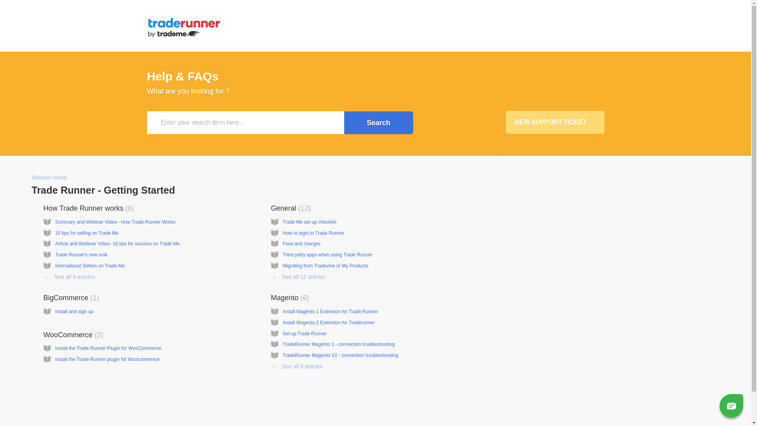 This screenshot has width=757, height=426. Describe the element at coordinates (329, 323) in the screenshot. I see `Install Magento 2 Extension for Traderunner` at that location.